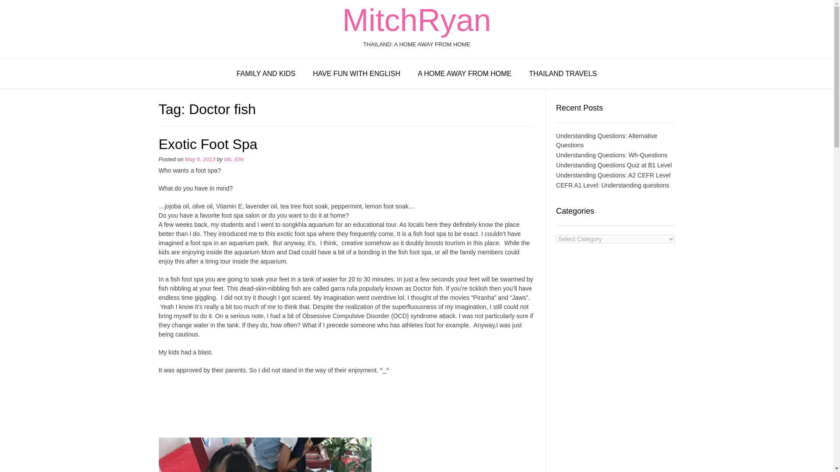  I want to click on THAILAND TRAVELS, so click(563, 74).